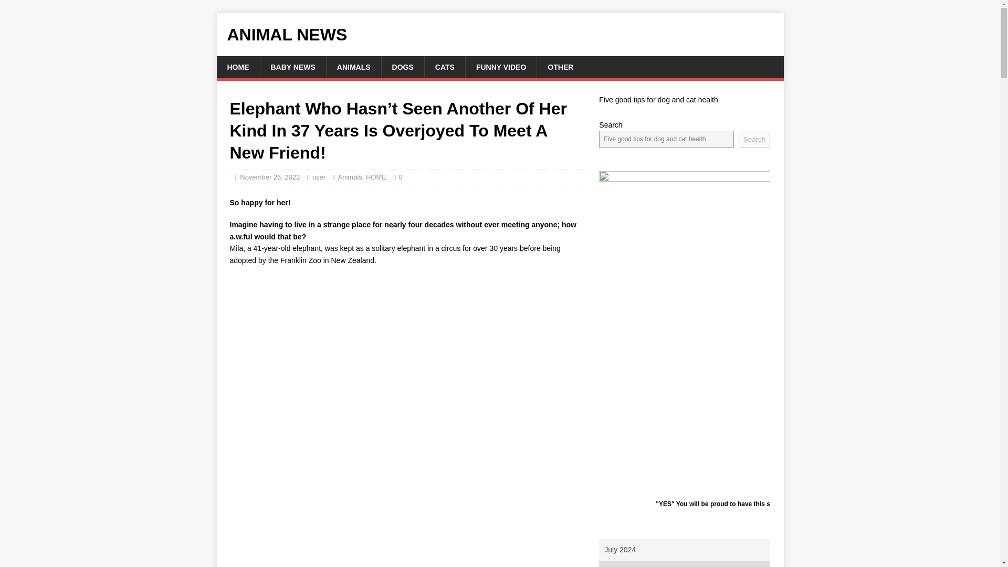  What do you see at coordinates (500, 67) in the screenshot?
I see `FUNNY VIDEO` at bounding box center [500, 67].